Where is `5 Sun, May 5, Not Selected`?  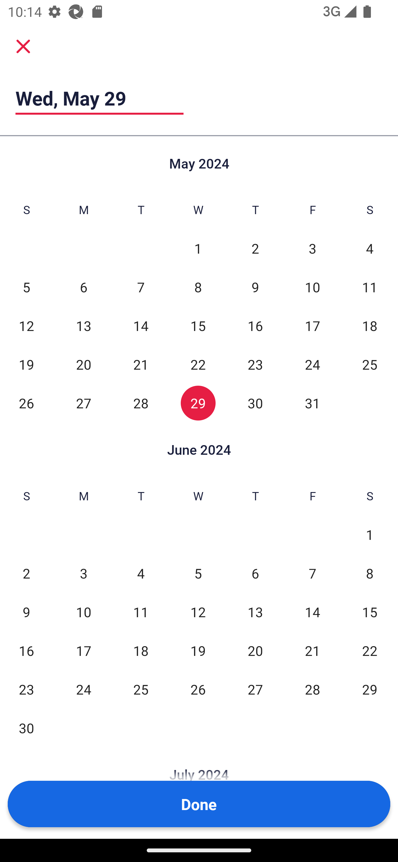 5 Sun, May 5, Not Selected is located at coordinates (26, 287).